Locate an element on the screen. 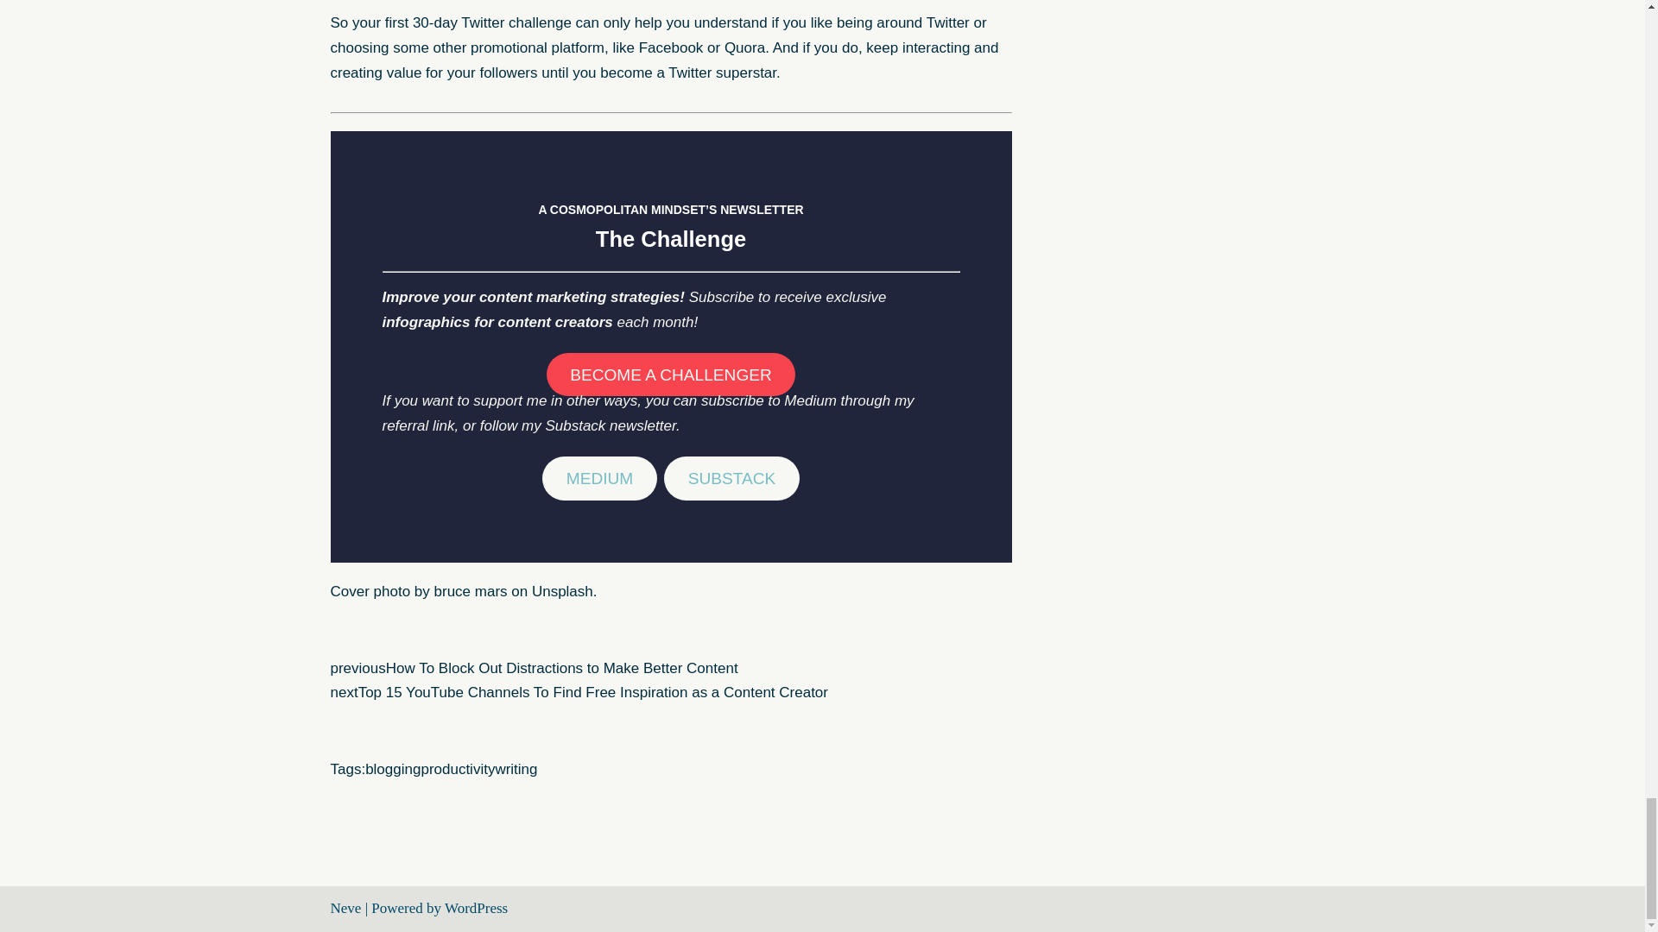 The width and height of the screenshot is (1658, 932). productivity is located at coordinates (458, 769).